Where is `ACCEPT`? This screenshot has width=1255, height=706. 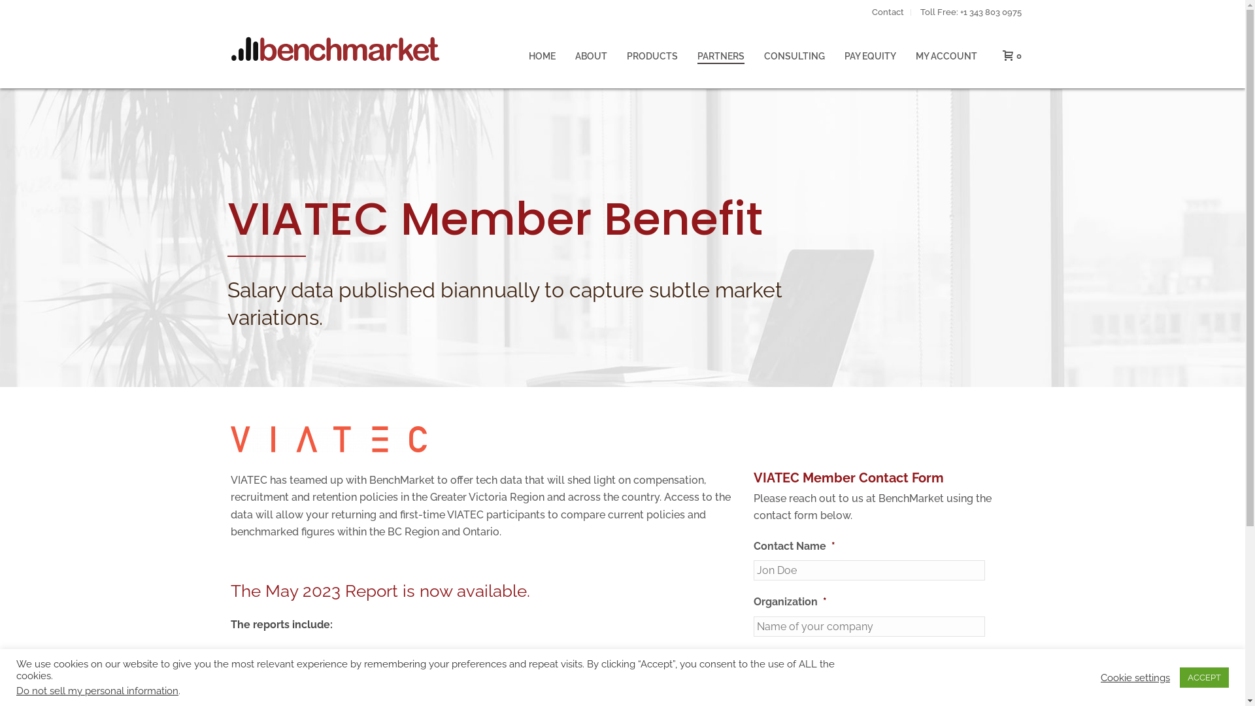 ACCEPT is located at coordinates (1204, 677).